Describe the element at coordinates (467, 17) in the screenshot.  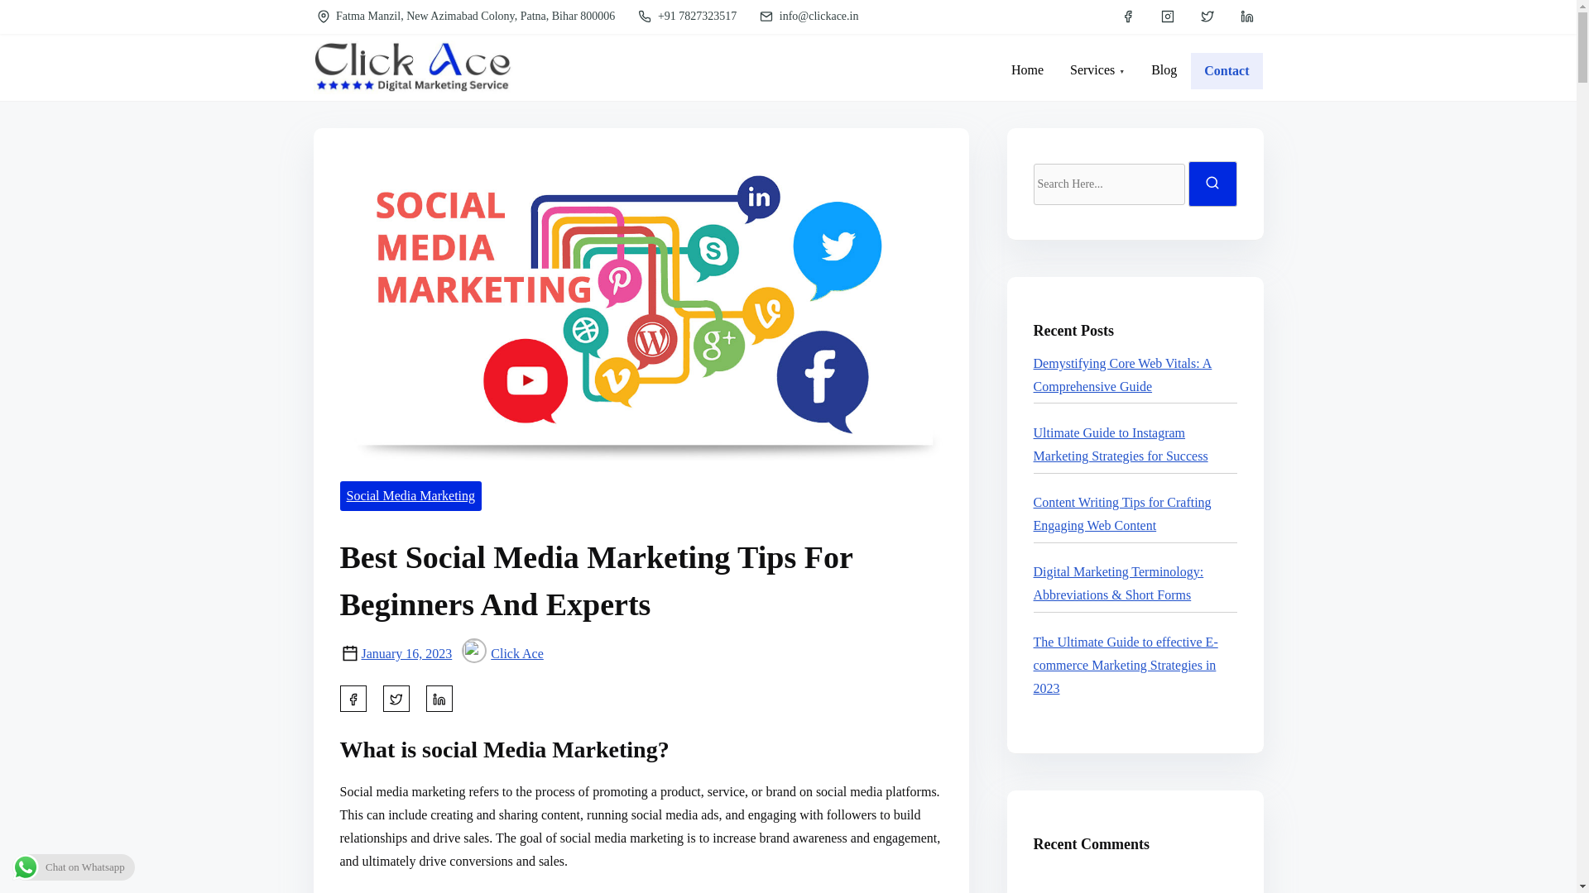
I see ` Fatma Manzil, New Azimabad Colony, Patna, Bihar 800006` at that location.